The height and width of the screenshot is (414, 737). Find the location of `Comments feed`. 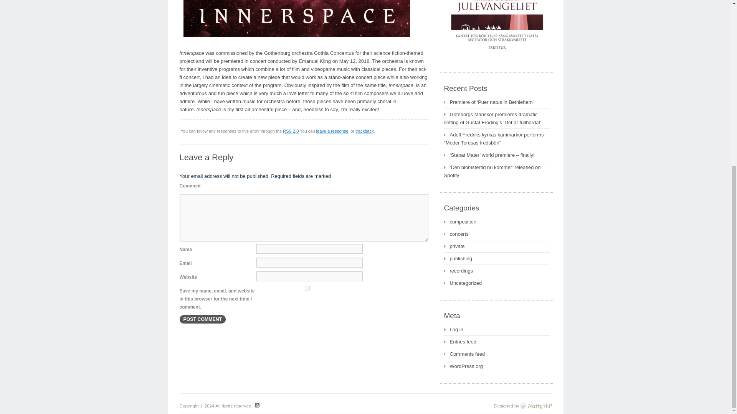

Comments feed is located at coordinates (464, 354).